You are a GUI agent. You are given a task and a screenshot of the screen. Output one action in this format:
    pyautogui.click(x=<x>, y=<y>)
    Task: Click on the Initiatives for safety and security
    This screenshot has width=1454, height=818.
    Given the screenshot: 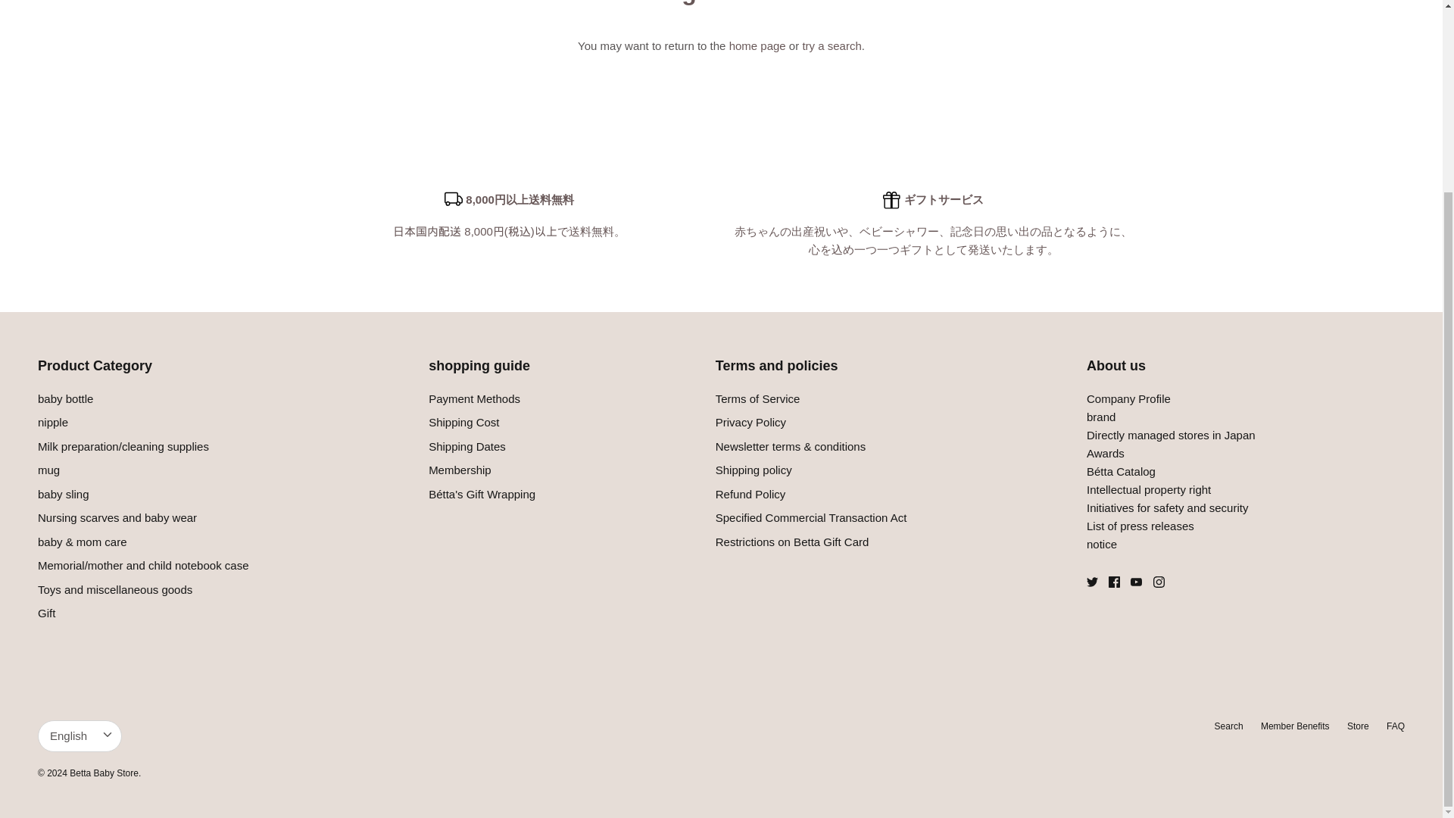 What is the action you would take?
    pyautogui.click(x=1166, y=507)
    